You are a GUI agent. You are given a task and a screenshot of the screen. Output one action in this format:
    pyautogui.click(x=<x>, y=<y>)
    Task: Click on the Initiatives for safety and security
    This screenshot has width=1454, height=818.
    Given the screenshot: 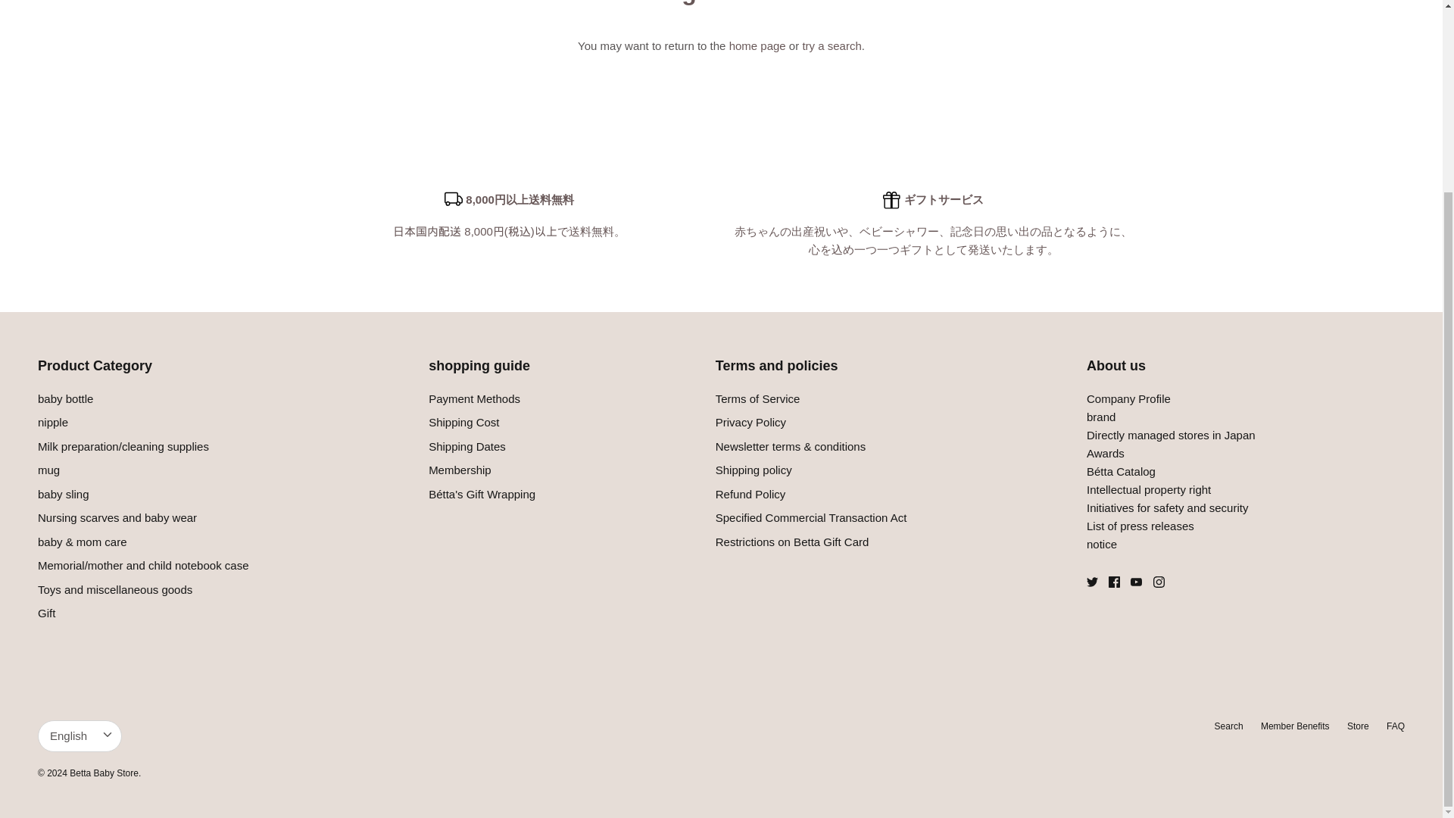 What is the action you would take?
    pyautogui.click(x=1166, y=507)
    